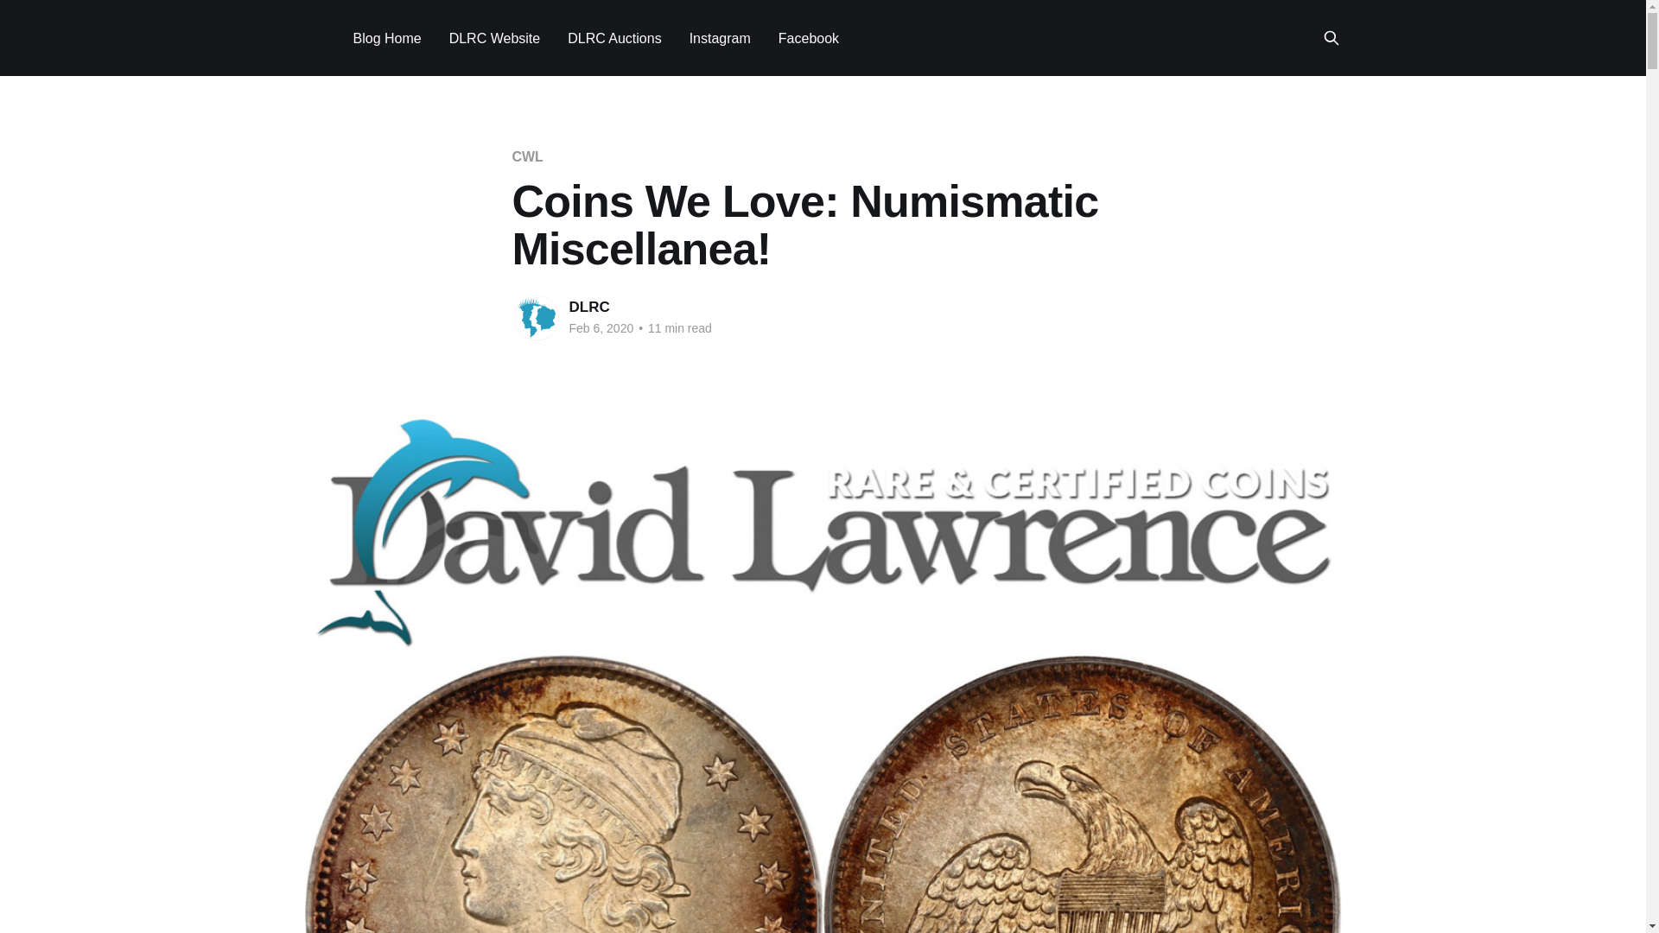  What do you see at coordinates (526, 156) in the screenshot?
I see `CWL` at bounding box center [526, 156].